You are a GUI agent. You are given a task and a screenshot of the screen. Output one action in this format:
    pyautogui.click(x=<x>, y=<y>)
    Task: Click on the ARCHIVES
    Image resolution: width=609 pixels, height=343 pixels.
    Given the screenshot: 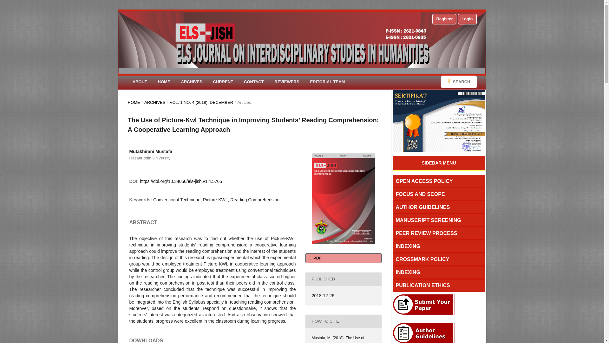 What is the action you would take?
    pyautogui.click(x=192, y=82)
    